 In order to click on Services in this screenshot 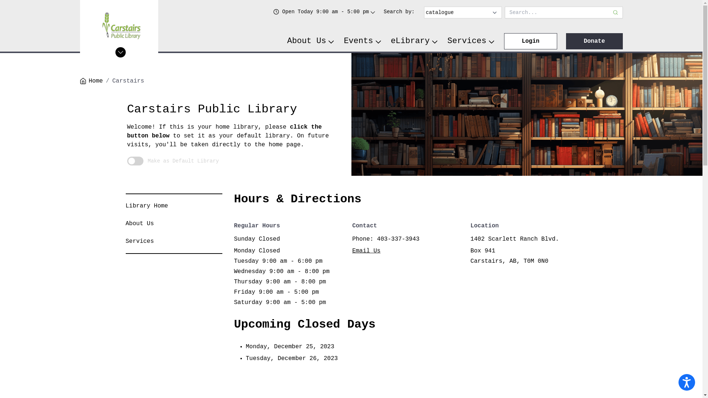, I will do `click(471, 41)`.